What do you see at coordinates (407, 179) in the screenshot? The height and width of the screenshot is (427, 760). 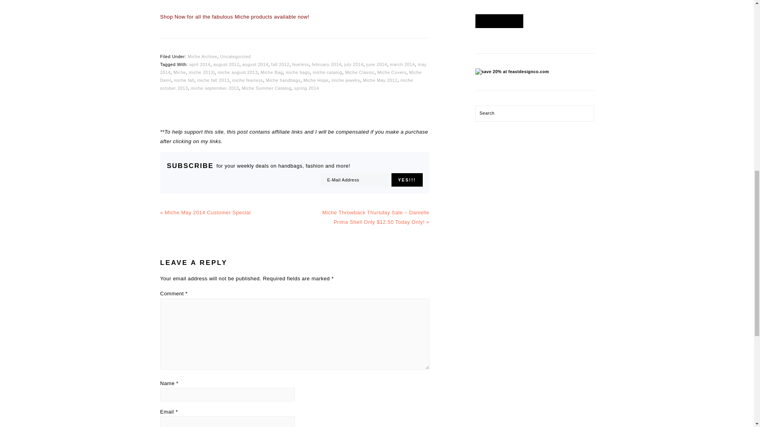 I see `Yes!!!` at bounding box center [407, 179].